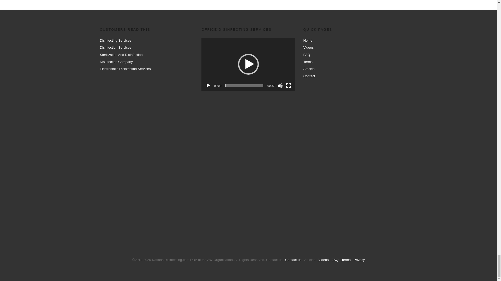 The width and height of the screenshot is (501, 281). Describe the element at coordinates (116, 62) in the screenshot. I see `Disinfection Company` at that location.